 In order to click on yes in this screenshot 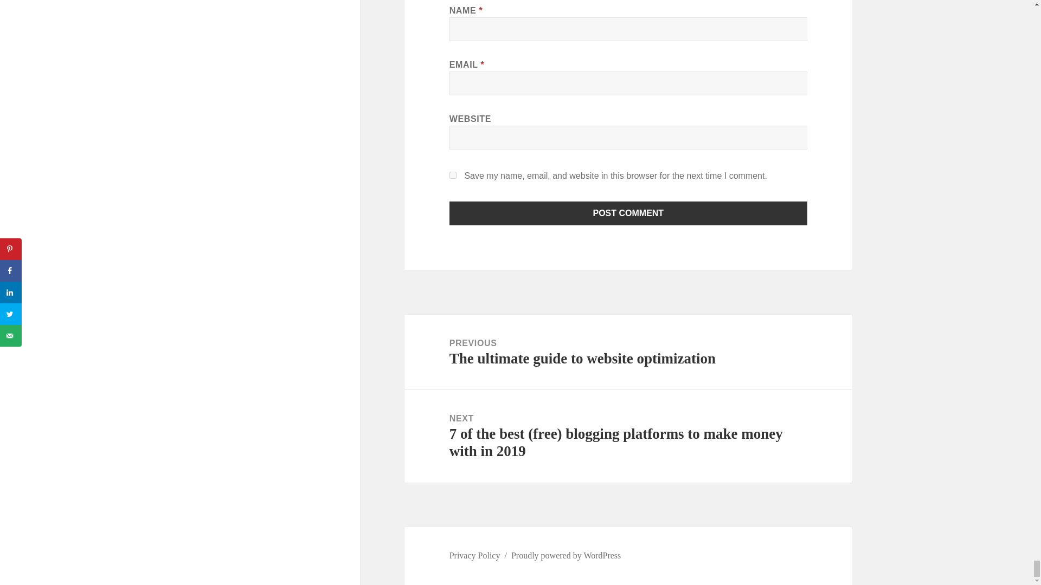, I will do `click(453, 175)`.